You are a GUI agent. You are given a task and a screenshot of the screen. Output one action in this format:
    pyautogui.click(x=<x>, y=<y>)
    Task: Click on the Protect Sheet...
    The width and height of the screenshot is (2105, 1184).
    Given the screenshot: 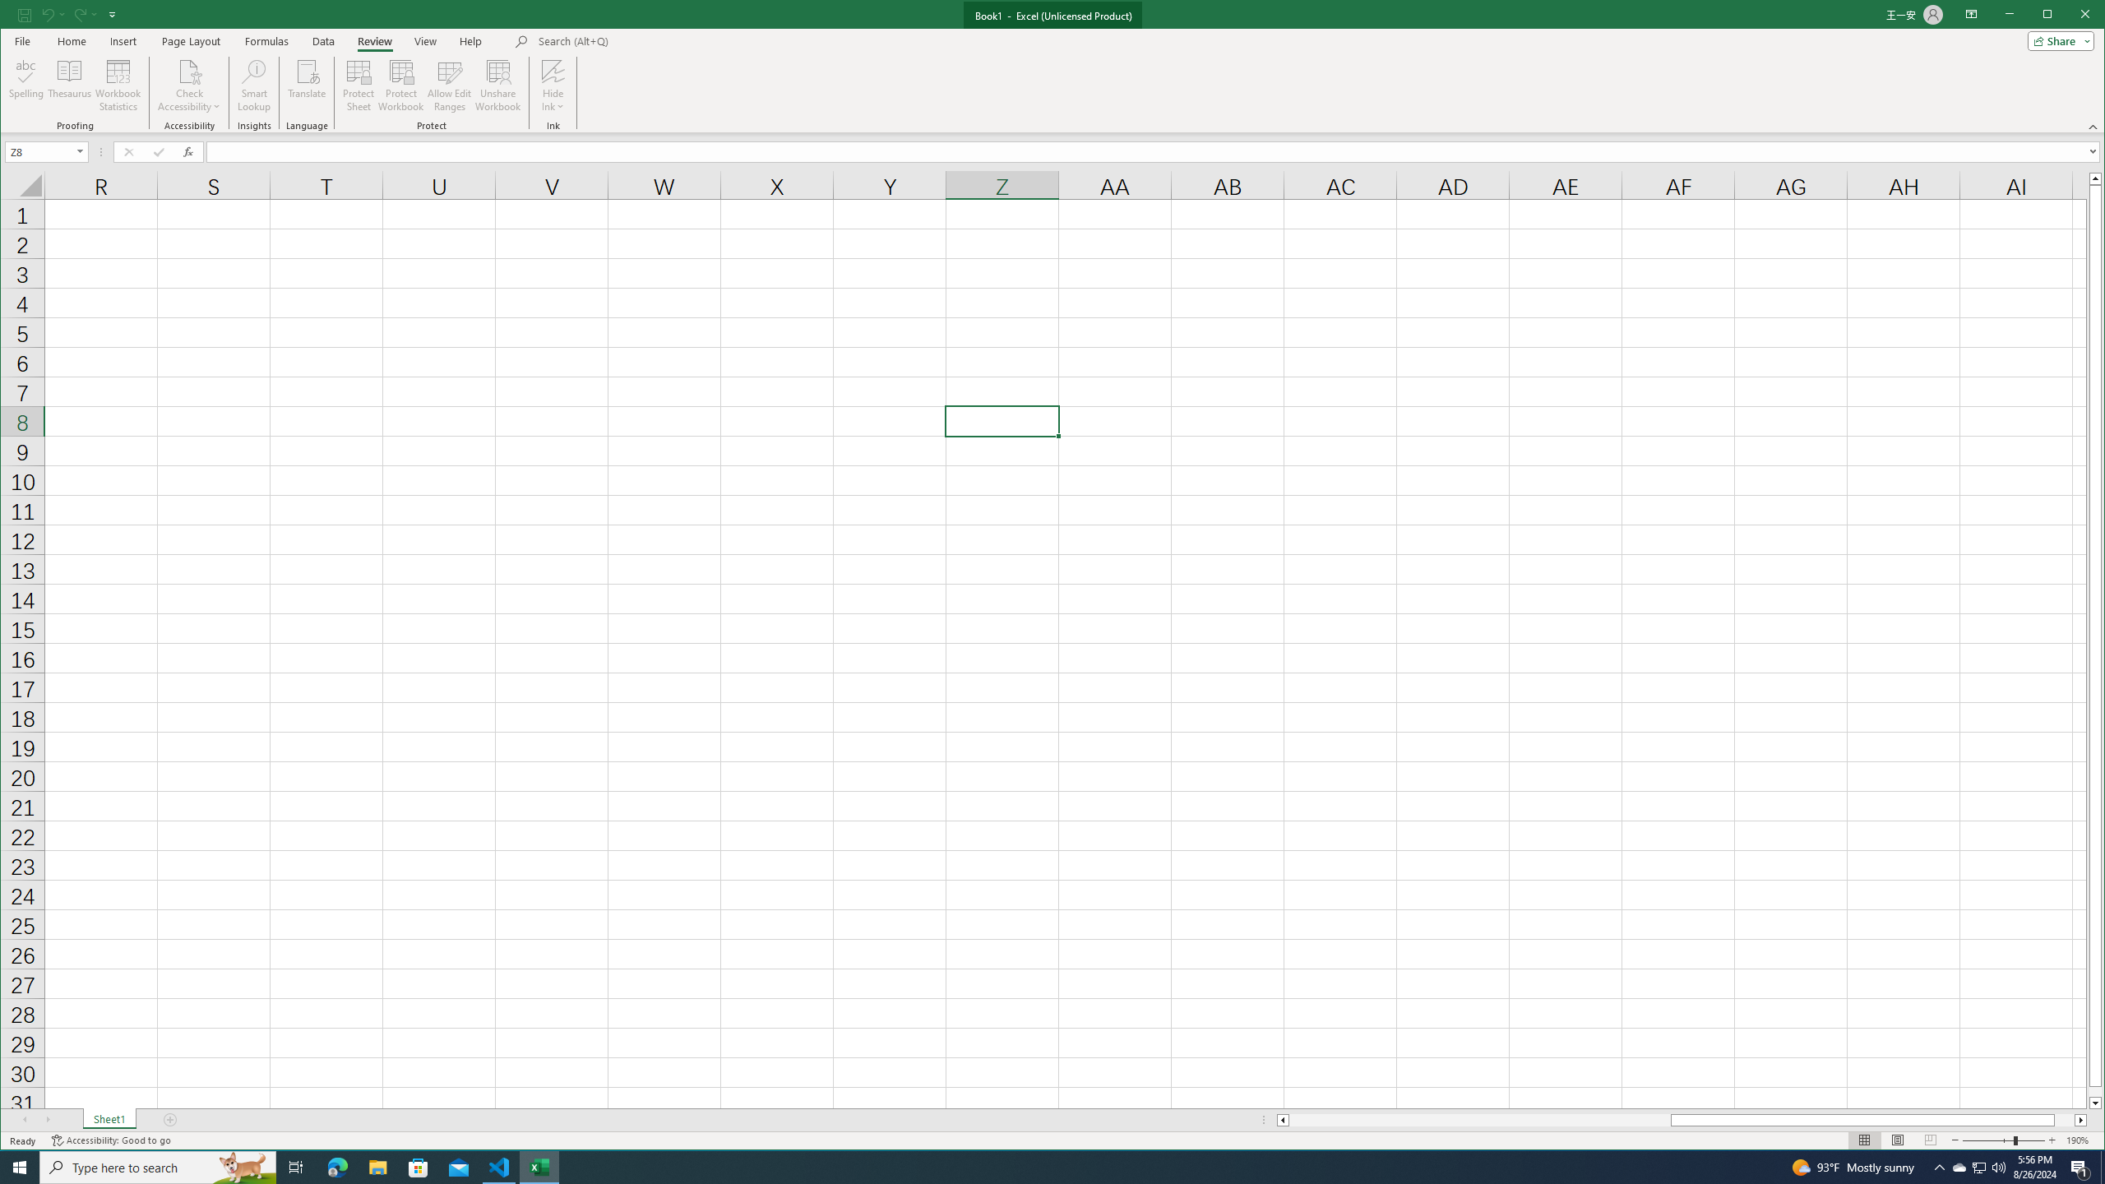 What is the action you would take?
    pyautogui.click(x=359, y=86)
    